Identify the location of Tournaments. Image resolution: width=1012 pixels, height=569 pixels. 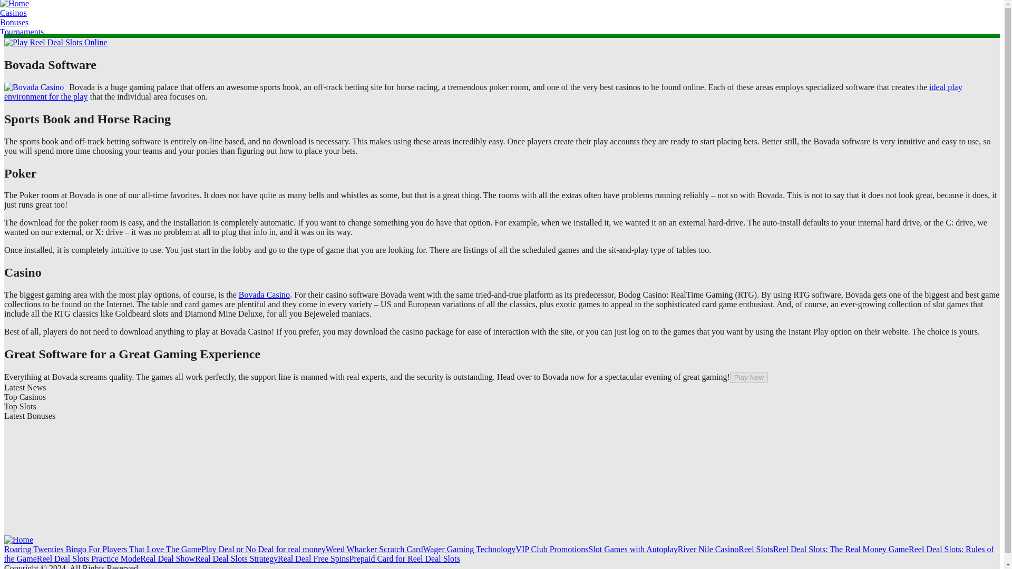
(24, 32).